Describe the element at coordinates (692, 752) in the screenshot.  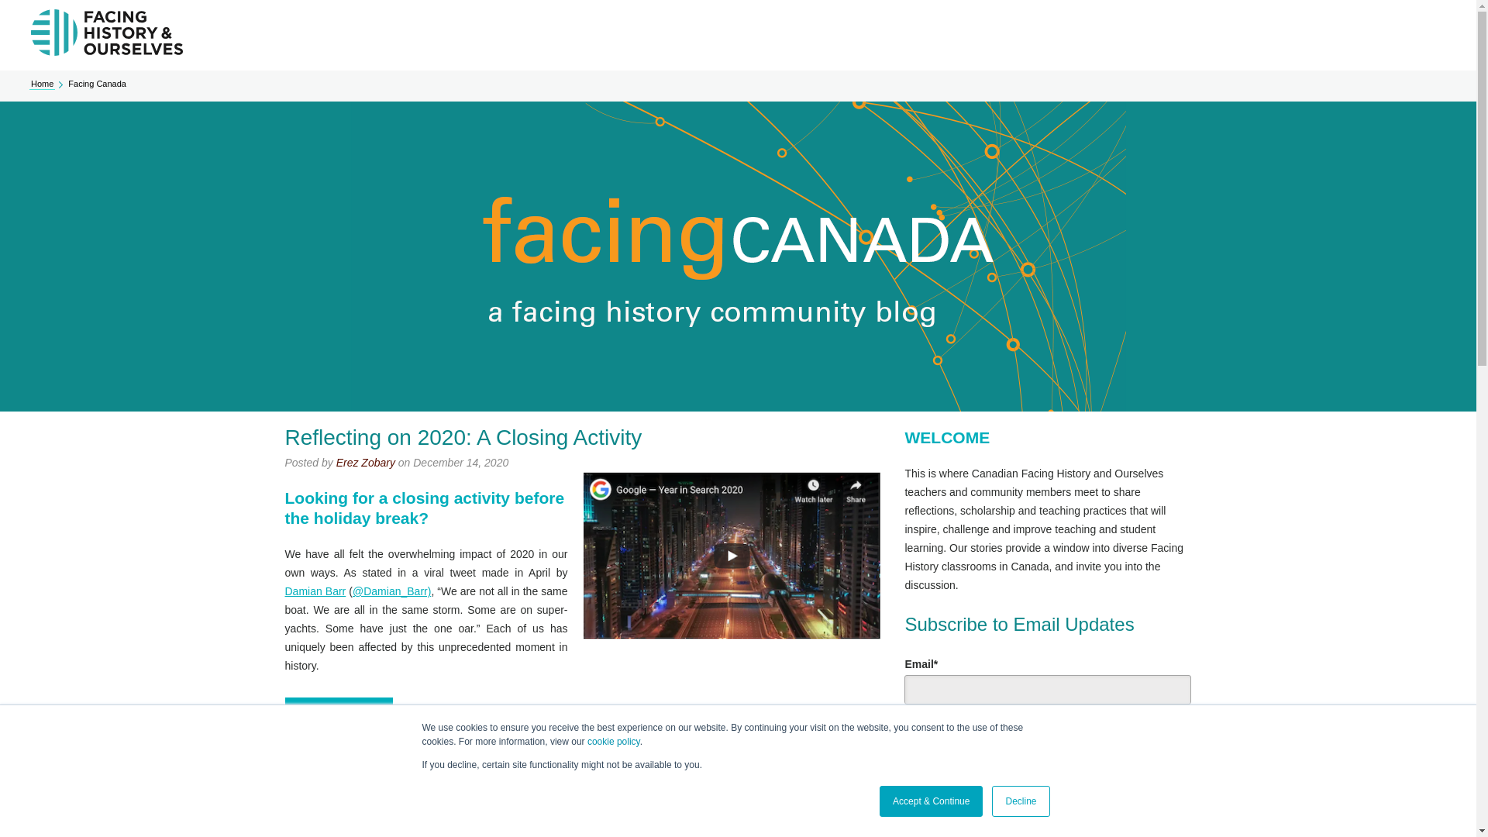
I see `Holiday lesson` at that location.